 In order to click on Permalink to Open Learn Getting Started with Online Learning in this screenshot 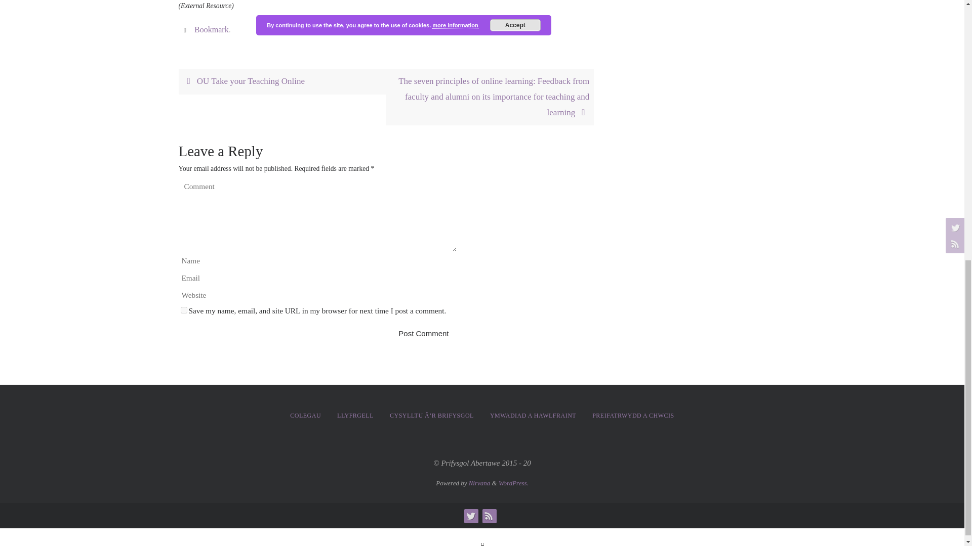, I will do `click(212, 29)`.